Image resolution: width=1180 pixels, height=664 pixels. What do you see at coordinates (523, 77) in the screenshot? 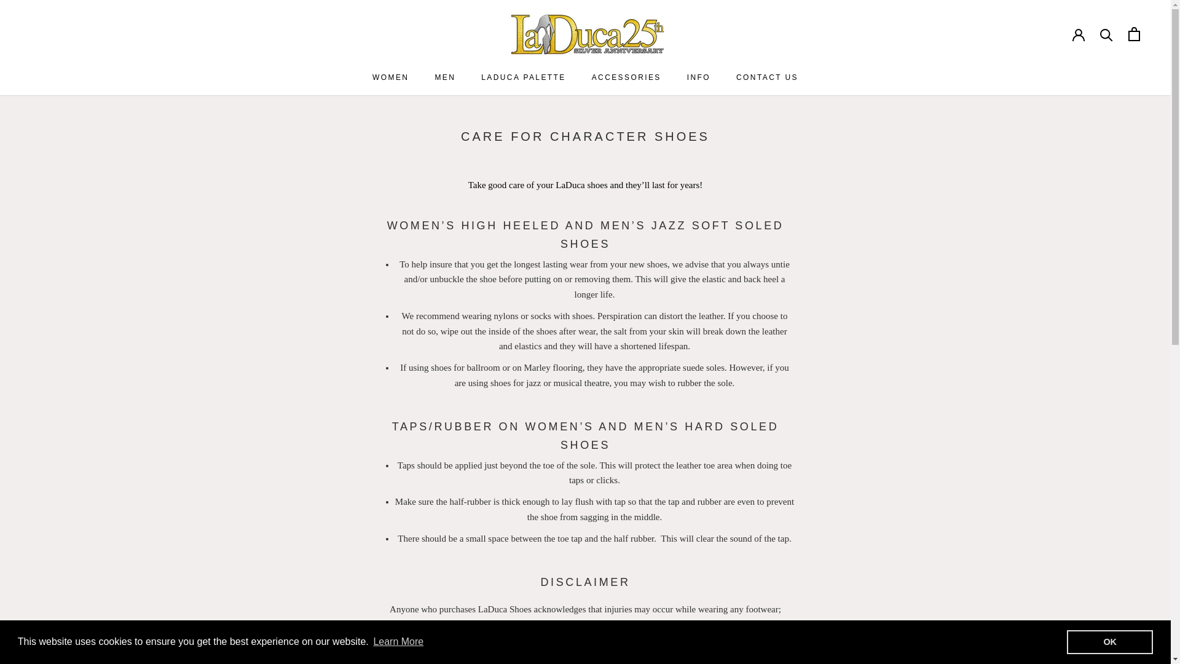
I see `INFO` at bounding box center [523, 77].